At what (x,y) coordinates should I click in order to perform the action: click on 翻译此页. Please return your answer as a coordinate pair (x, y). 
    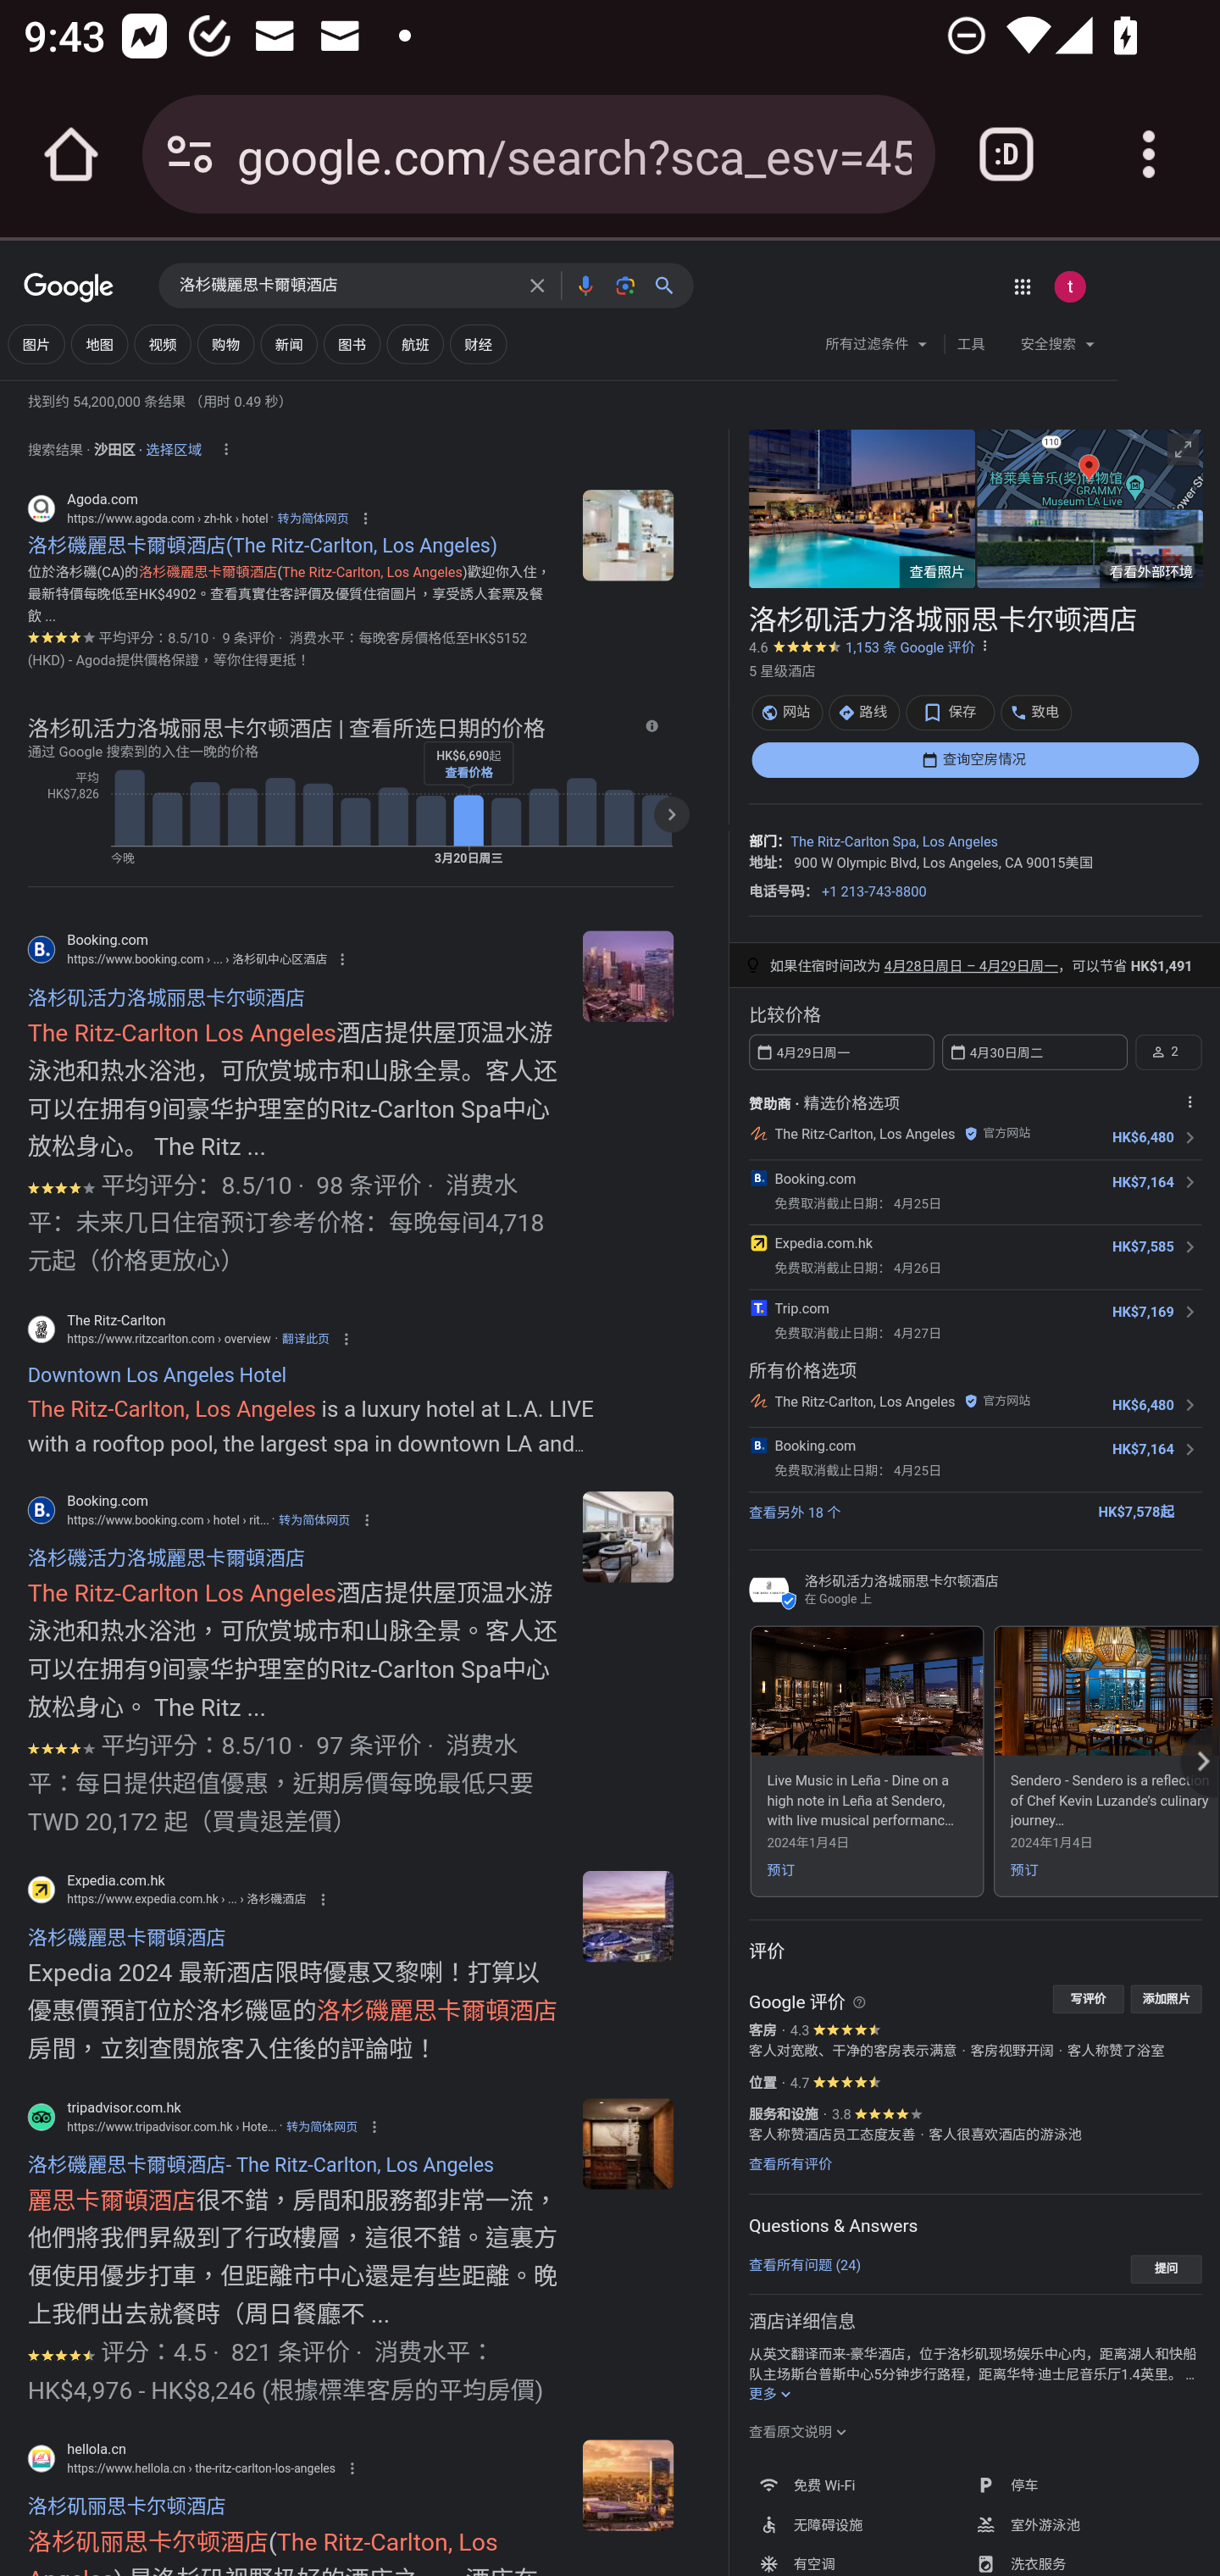
    Looking at the image, I should click on (305, 1337).